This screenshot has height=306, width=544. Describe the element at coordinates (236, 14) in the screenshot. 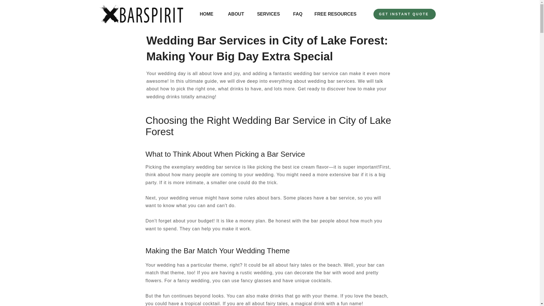

I see `ABOUT` at that location.